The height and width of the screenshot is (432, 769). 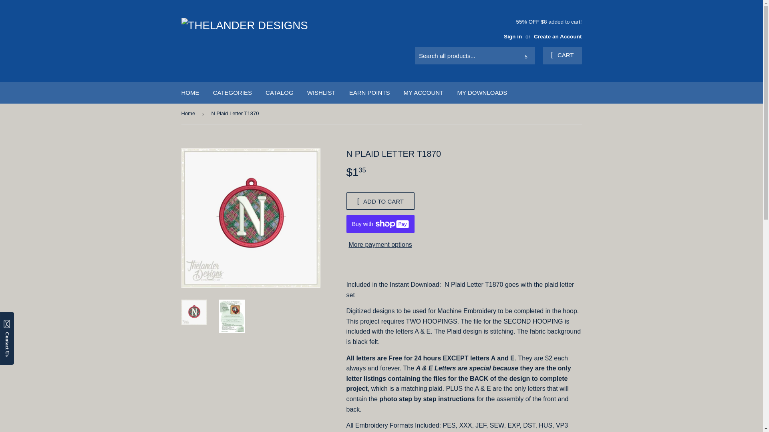 What do you see at coordinates (279, 93) in the screenshot?
I see `CATALOG` at bounding box center [279, 93].